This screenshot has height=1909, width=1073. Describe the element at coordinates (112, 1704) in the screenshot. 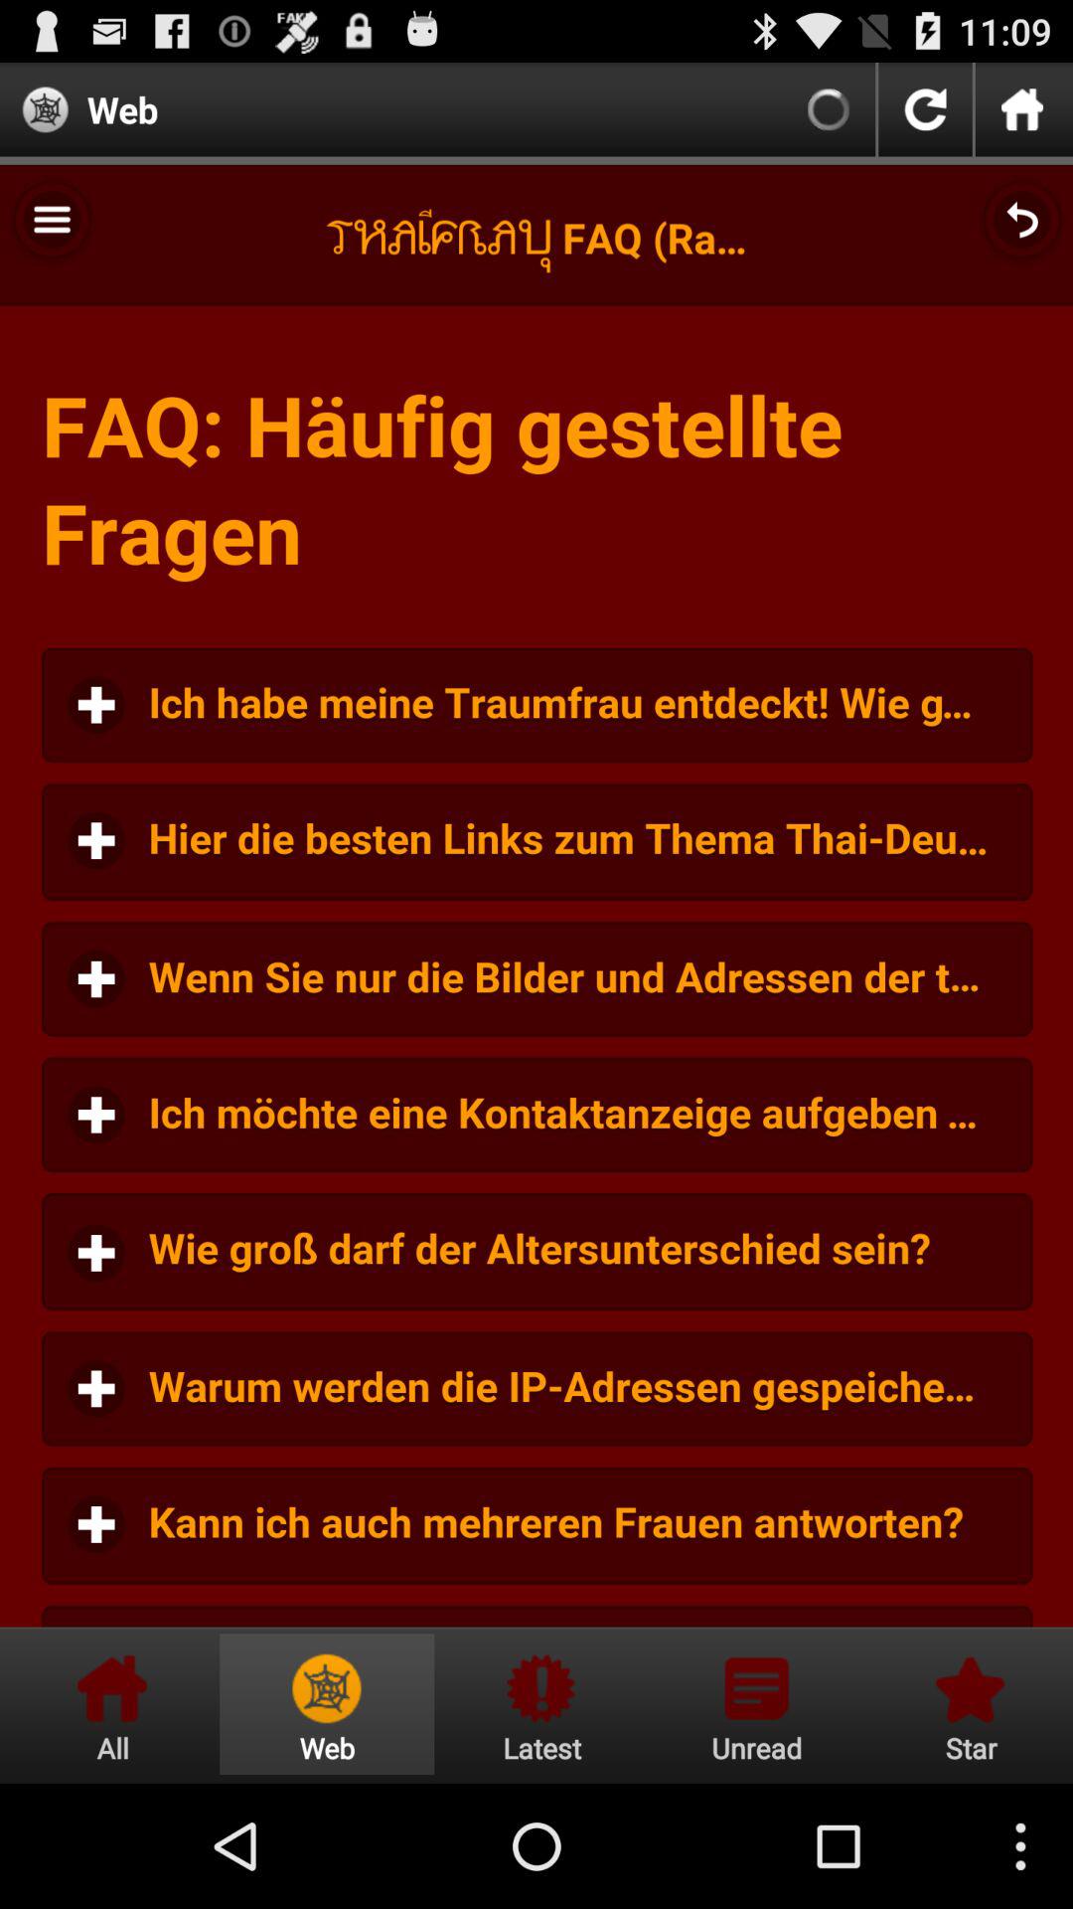

I see `home option` at that location.